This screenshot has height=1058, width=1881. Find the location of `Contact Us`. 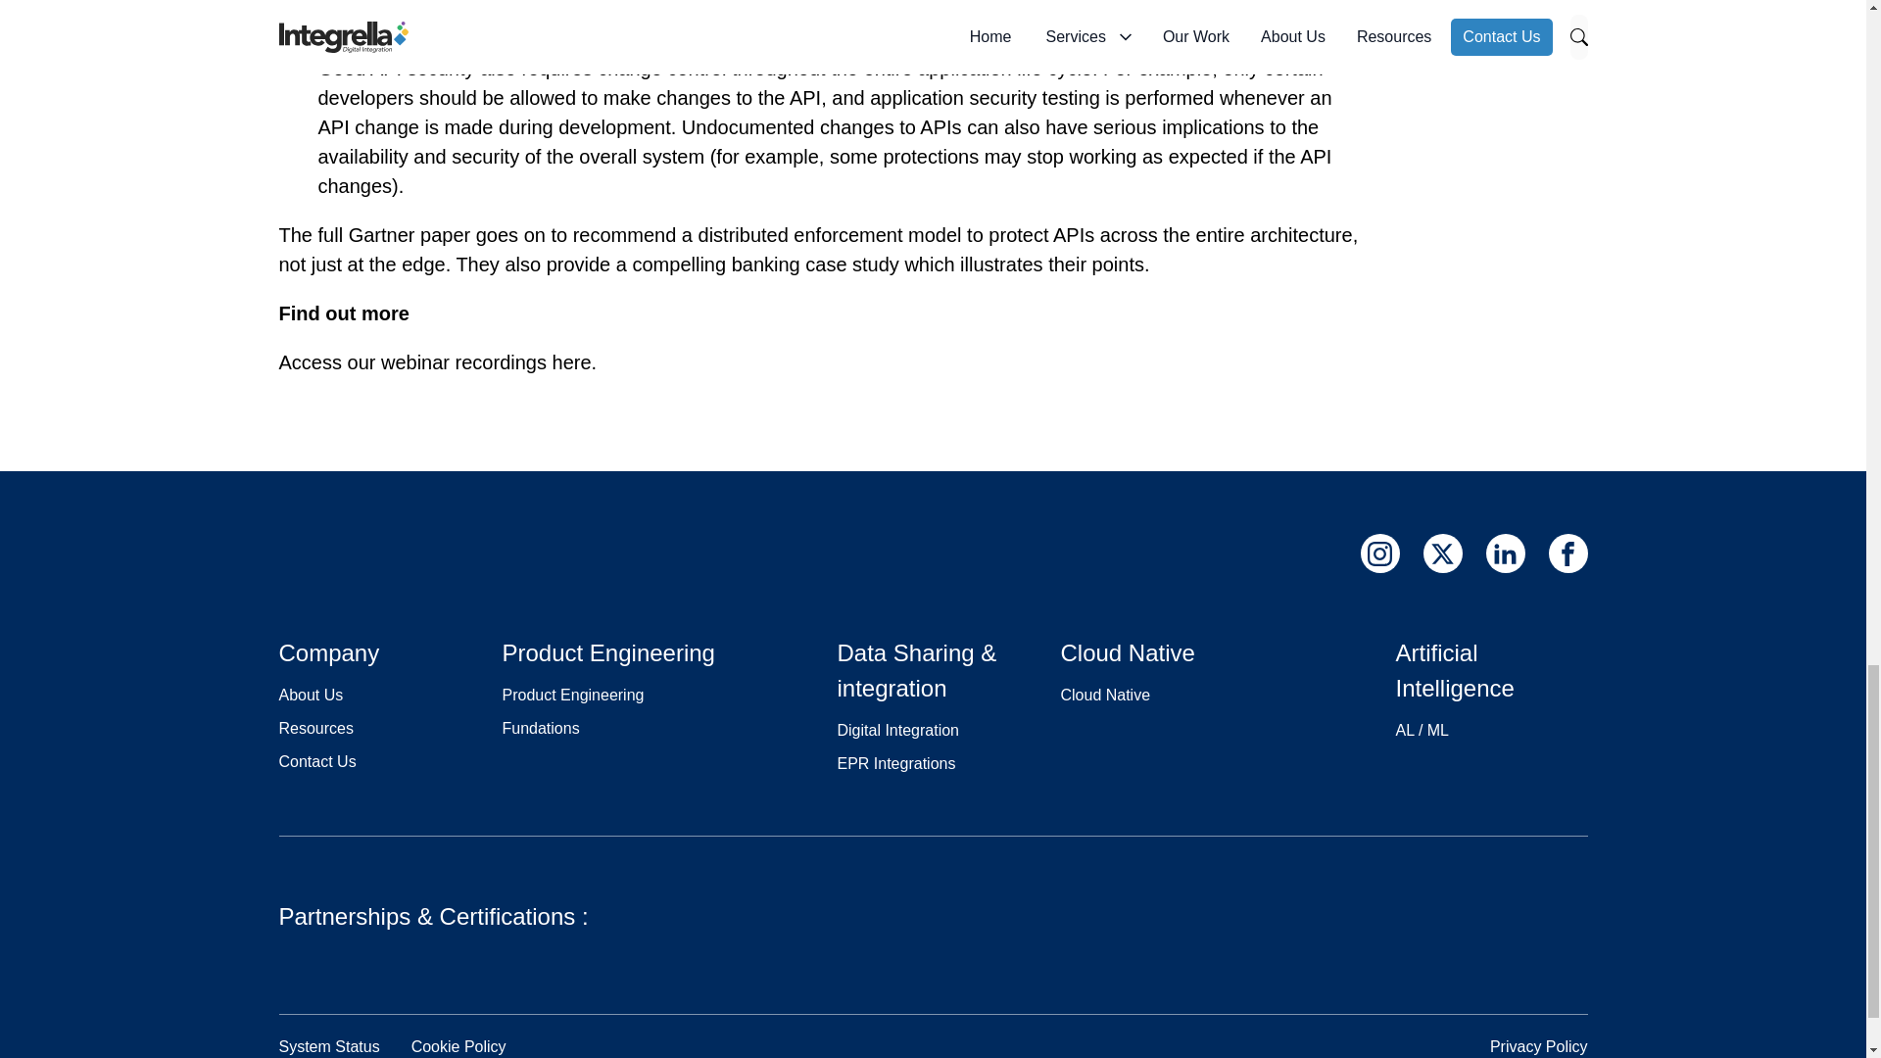

Contact Us is located at coordinates (316, 761).